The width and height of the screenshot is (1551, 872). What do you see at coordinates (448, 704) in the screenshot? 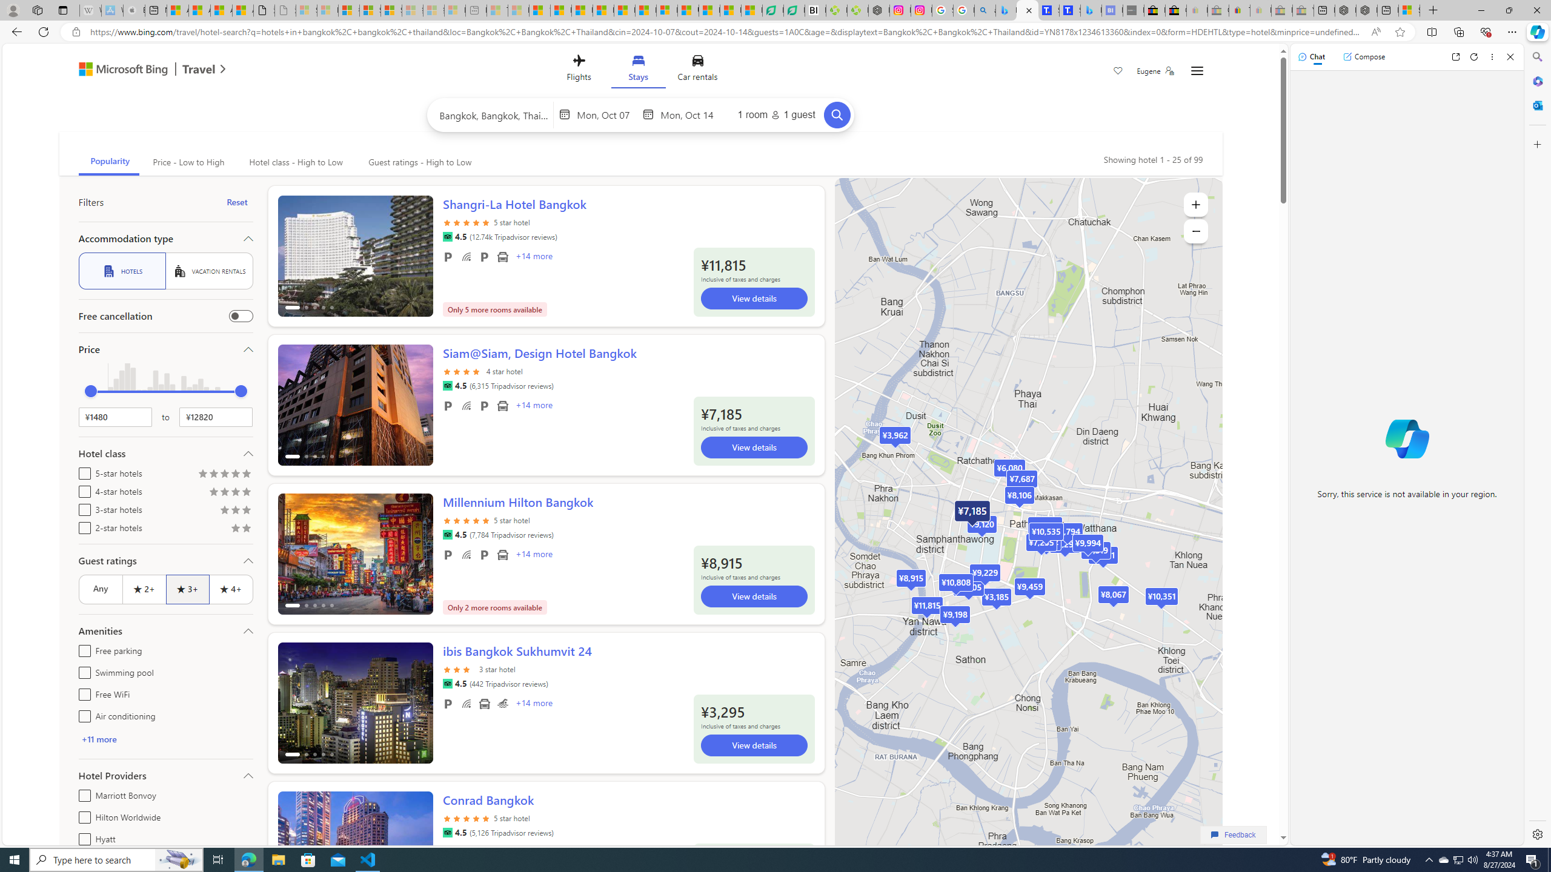
I see `Free parking` at bounding box center [448, 704].